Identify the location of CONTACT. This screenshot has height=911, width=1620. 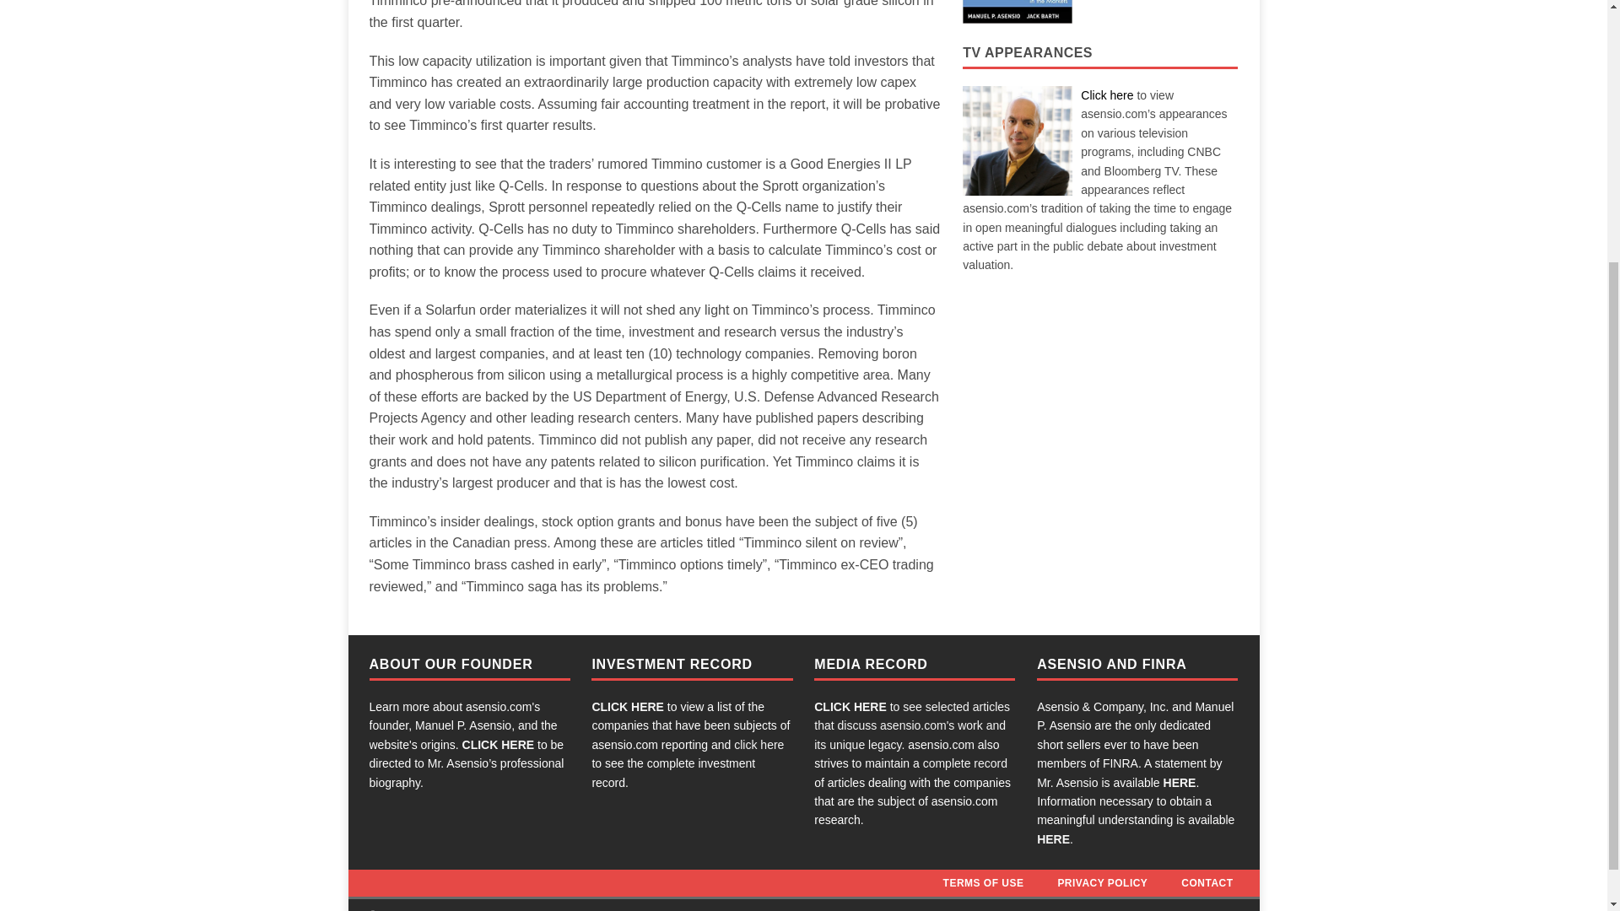
(1207, 882).